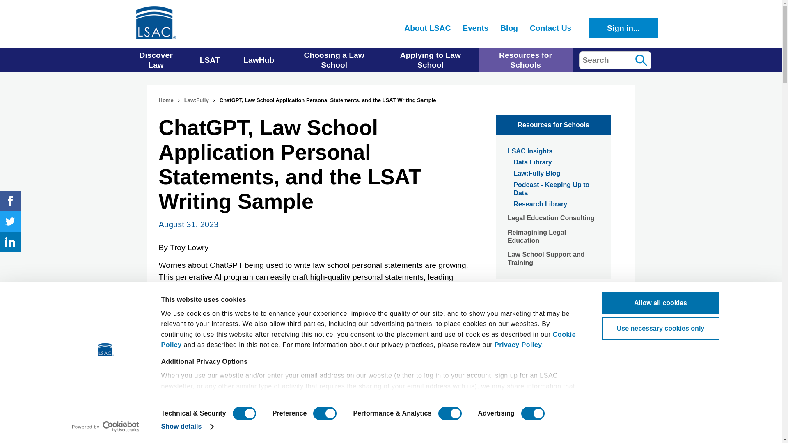 The image size is (788, 443). I want to click on Show details, so click(186, 427).